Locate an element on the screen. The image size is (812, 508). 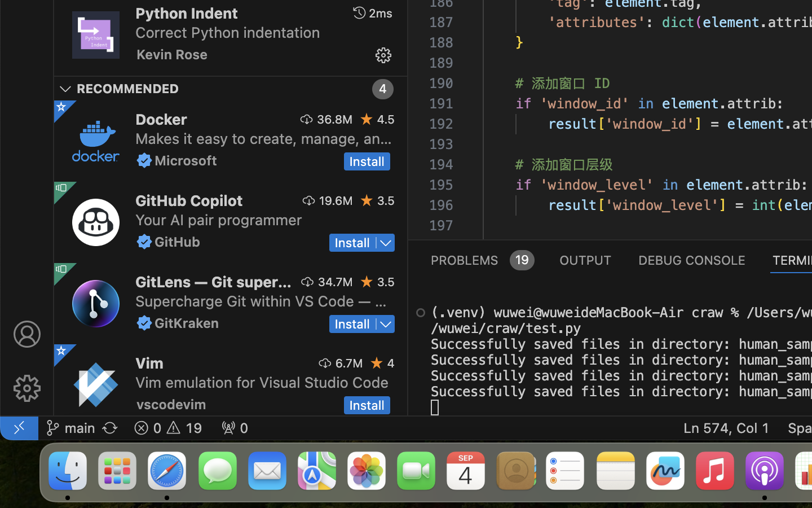
Vim is located at coordinates (149, 363).